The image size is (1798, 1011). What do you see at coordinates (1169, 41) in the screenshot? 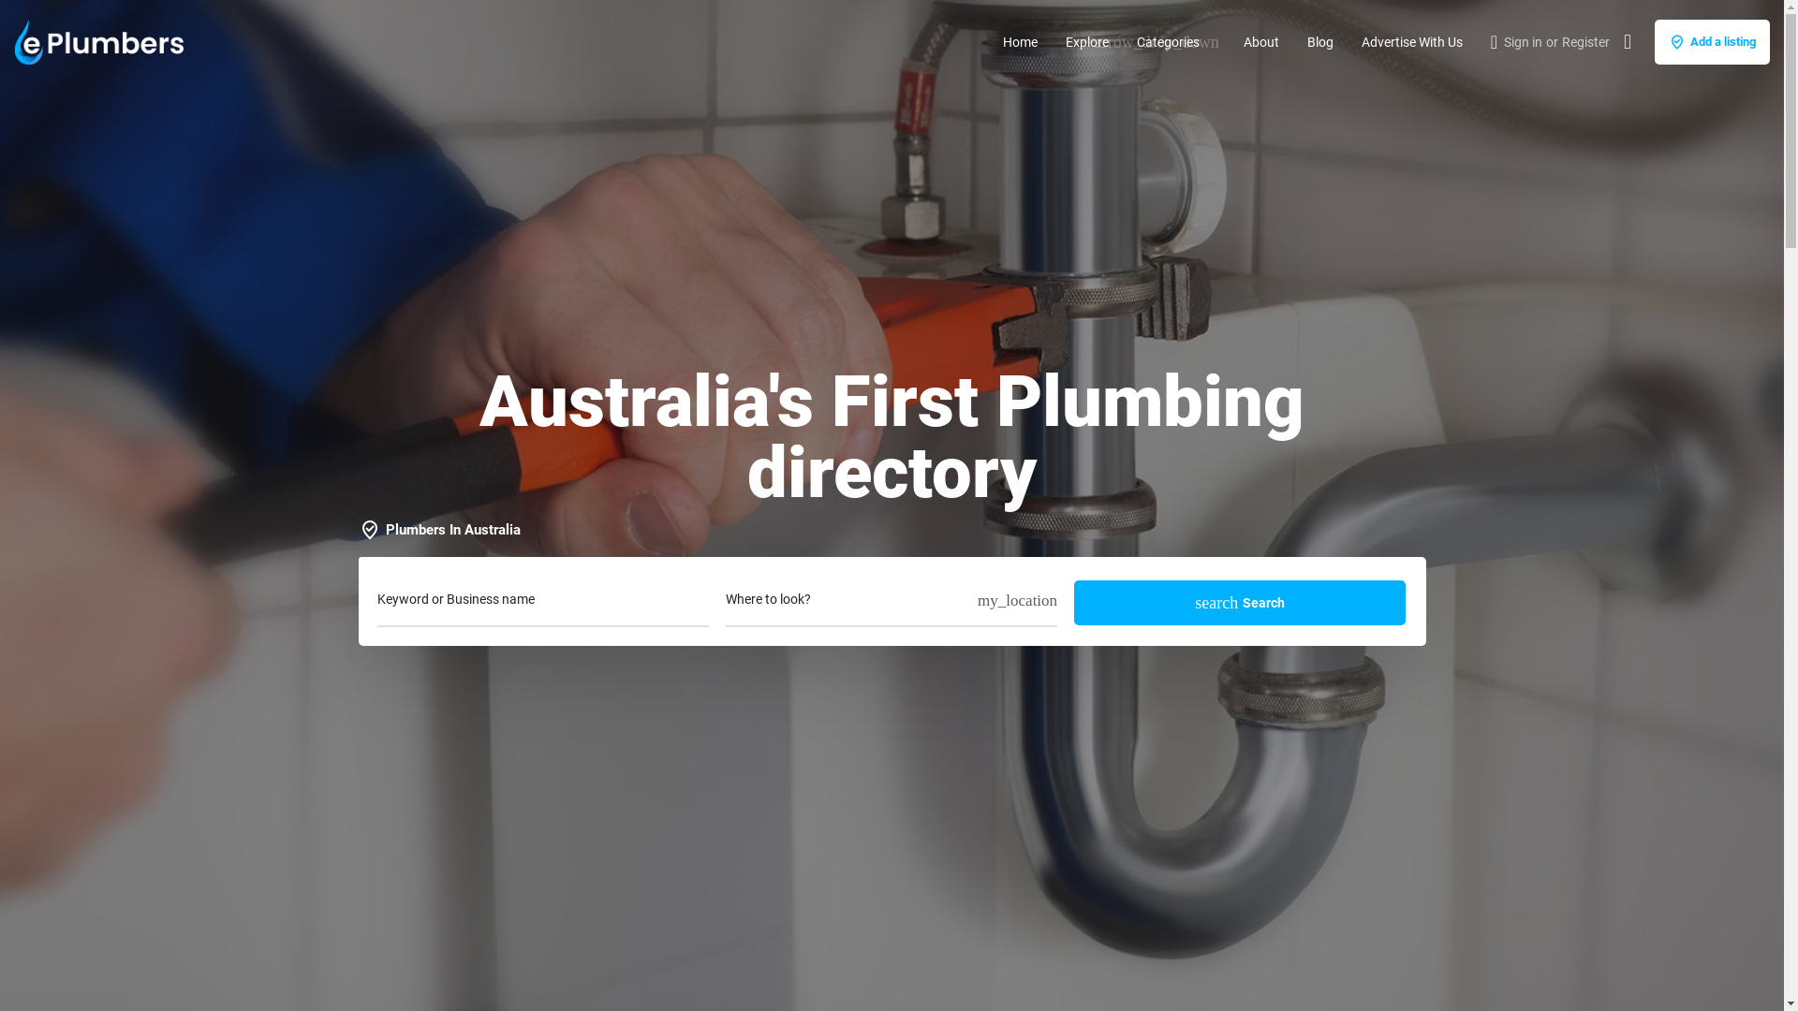
I see `Categories` at bounding box center [1169, 41].